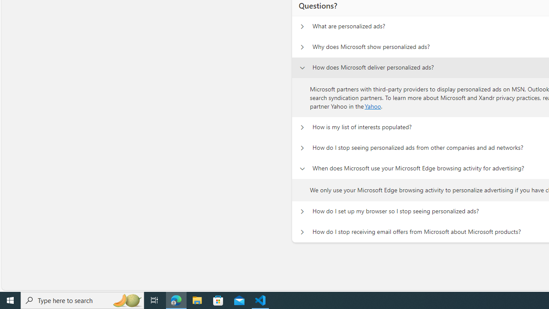 Image resolution: width=549 pixels, height=309 pixels. I want to click on Questions? How does Microsoft deliver personalized ads?, so click(302, 68).